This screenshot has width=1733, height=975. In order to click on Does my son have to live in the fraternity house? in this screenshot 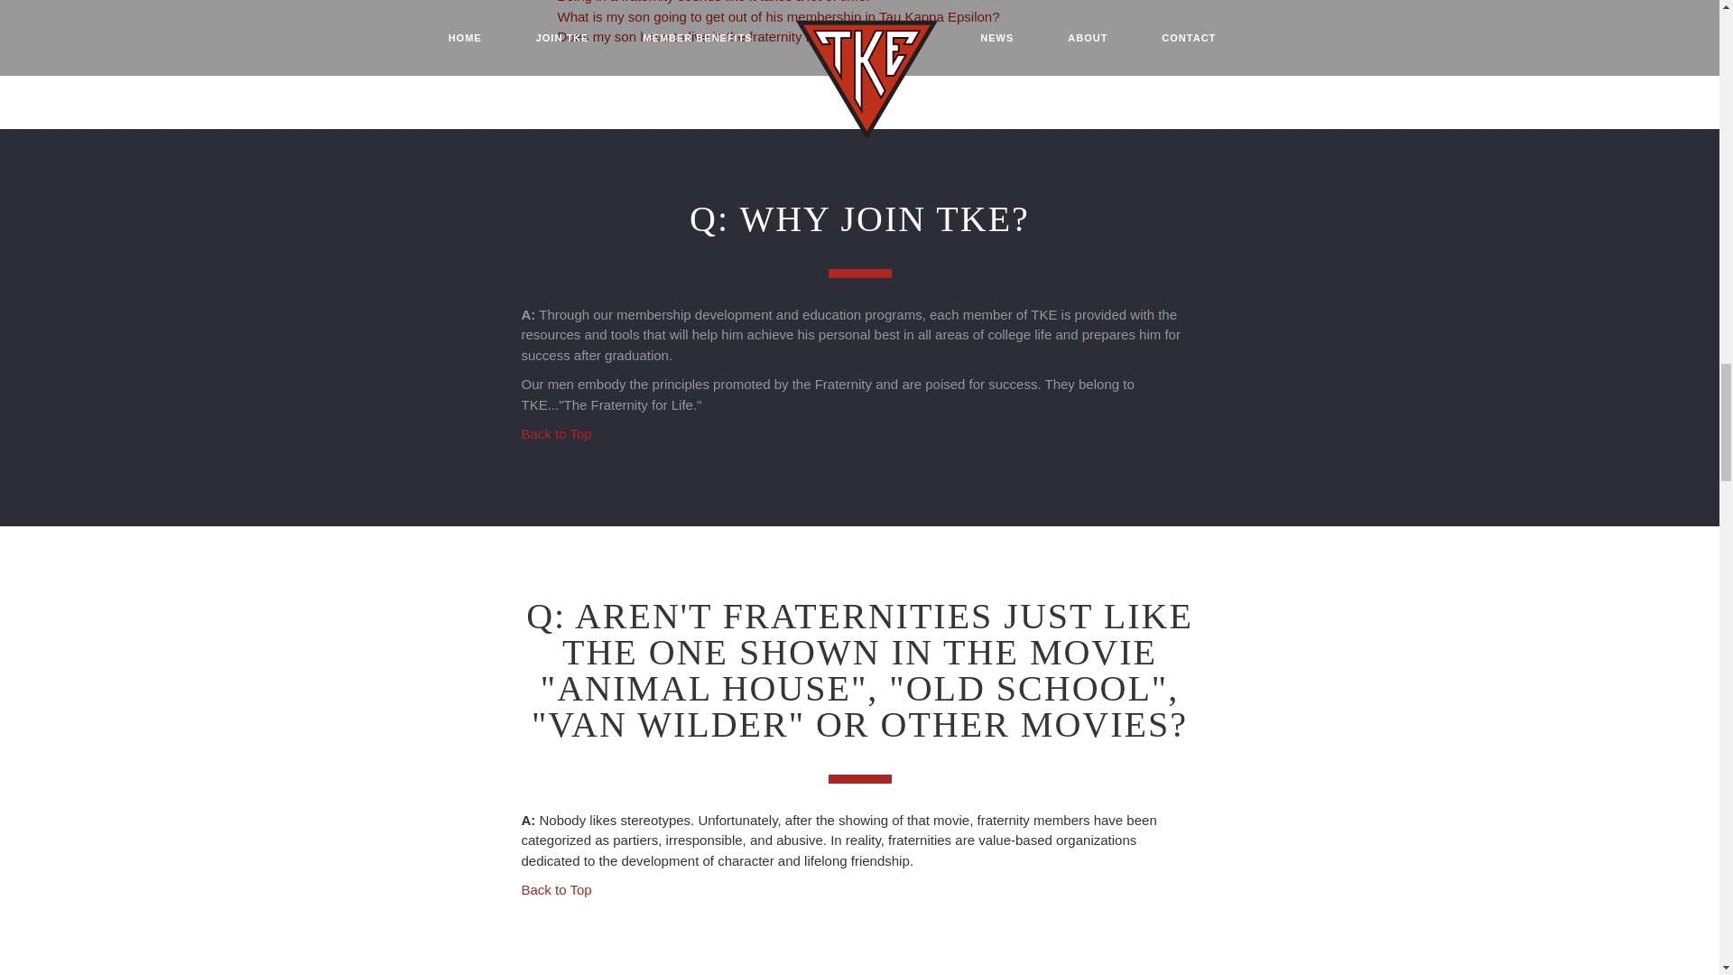, I will do `click(704, 36)`.